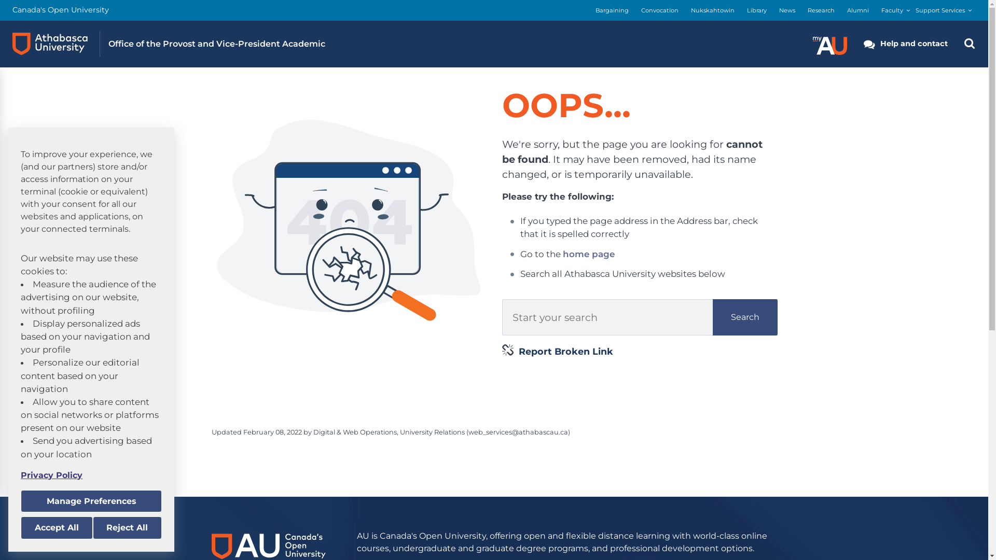 Image resolution: width=996 pixels, height=560 pixels. I want to click on Alumni, so click(858, 10).